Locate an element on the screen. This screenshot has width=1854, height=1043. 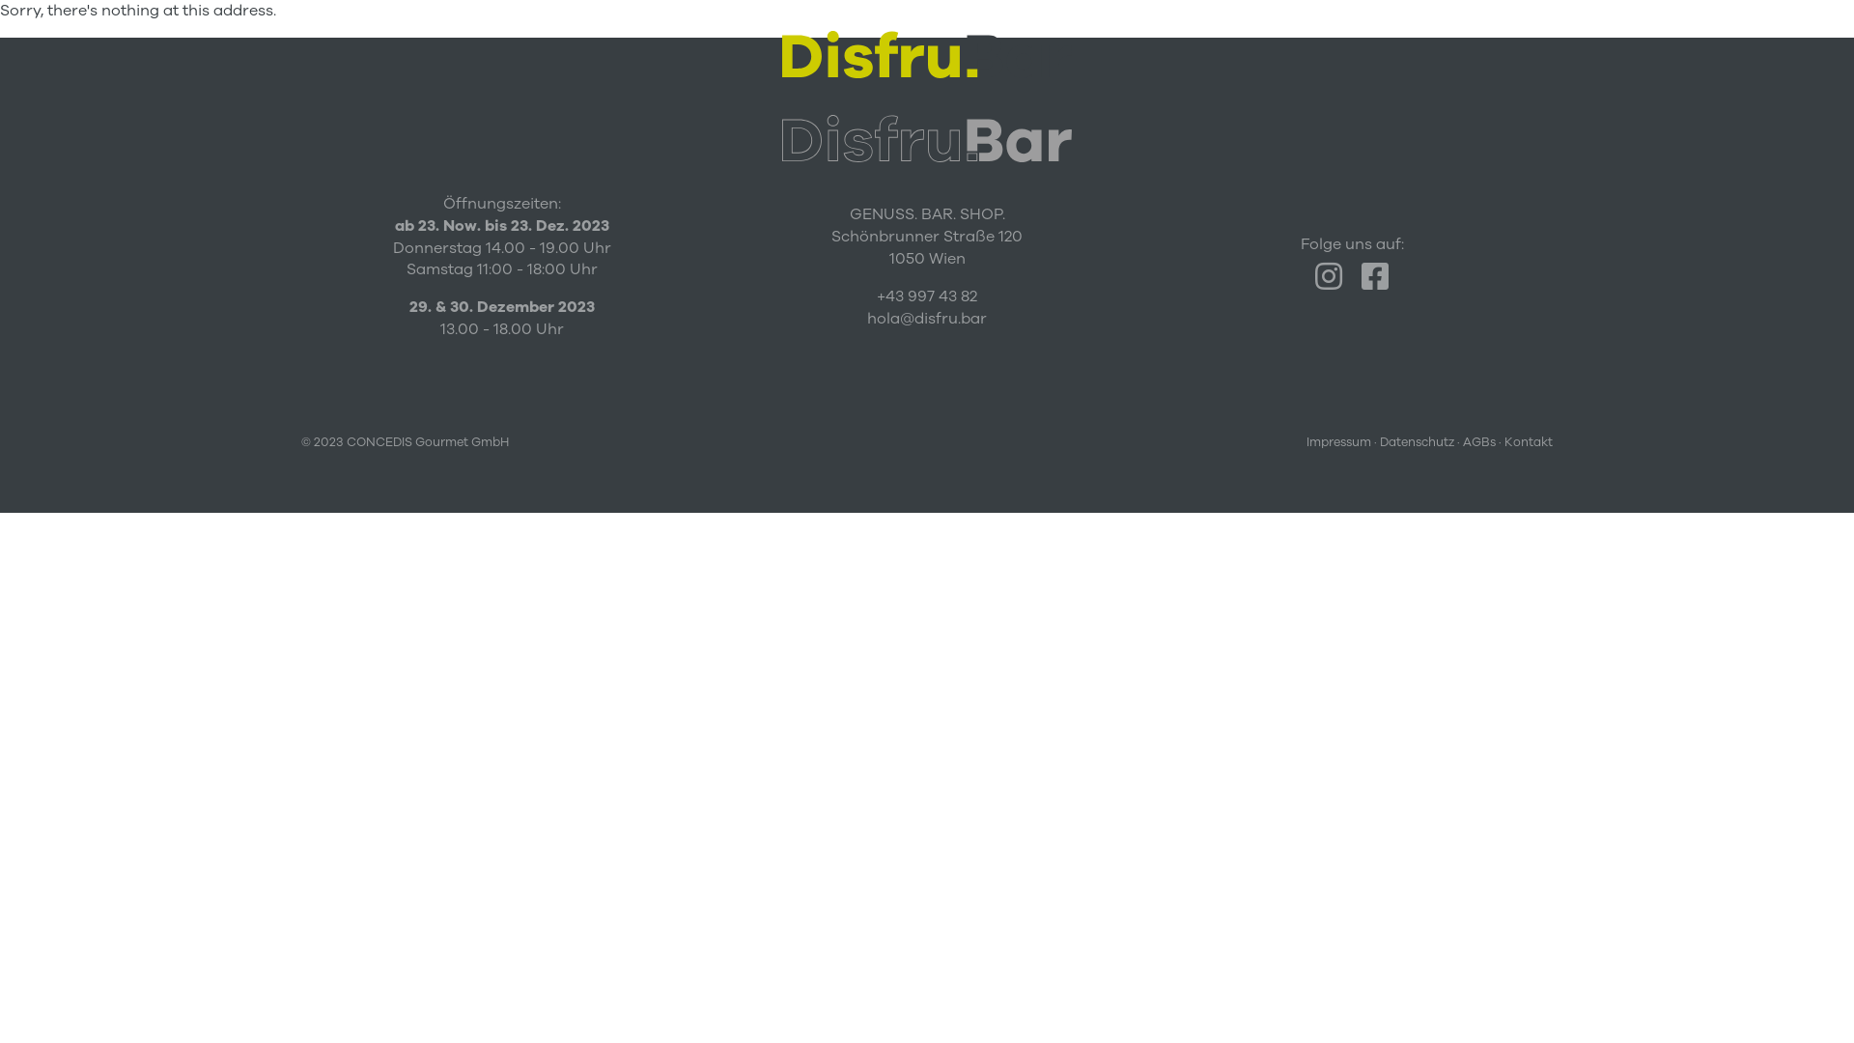
+43 997 43 82 is located at coordinates (927, 296).